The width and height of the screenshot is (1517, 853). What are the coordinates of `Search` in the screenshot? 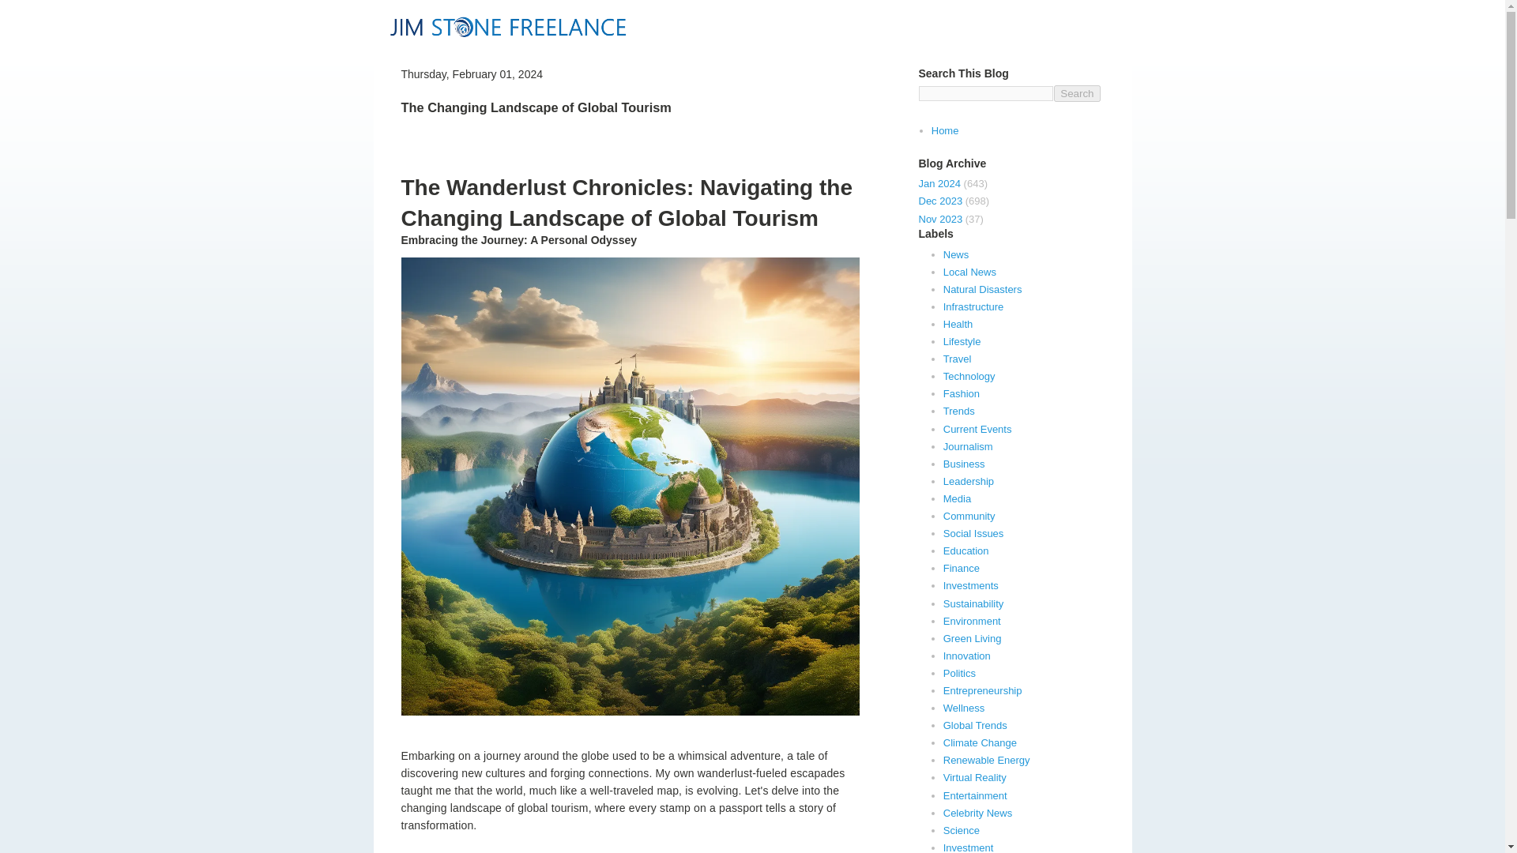 It's located at (1077, 93).